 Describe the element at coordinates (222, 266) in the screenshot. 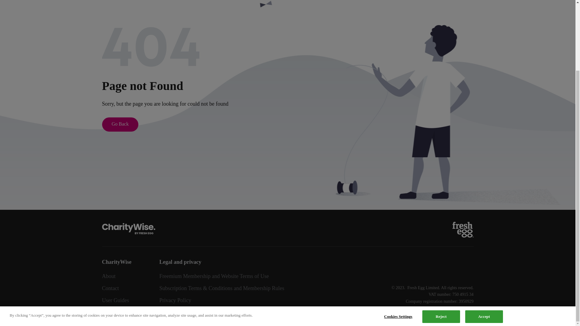

I see `wpforms-submit` at that location.